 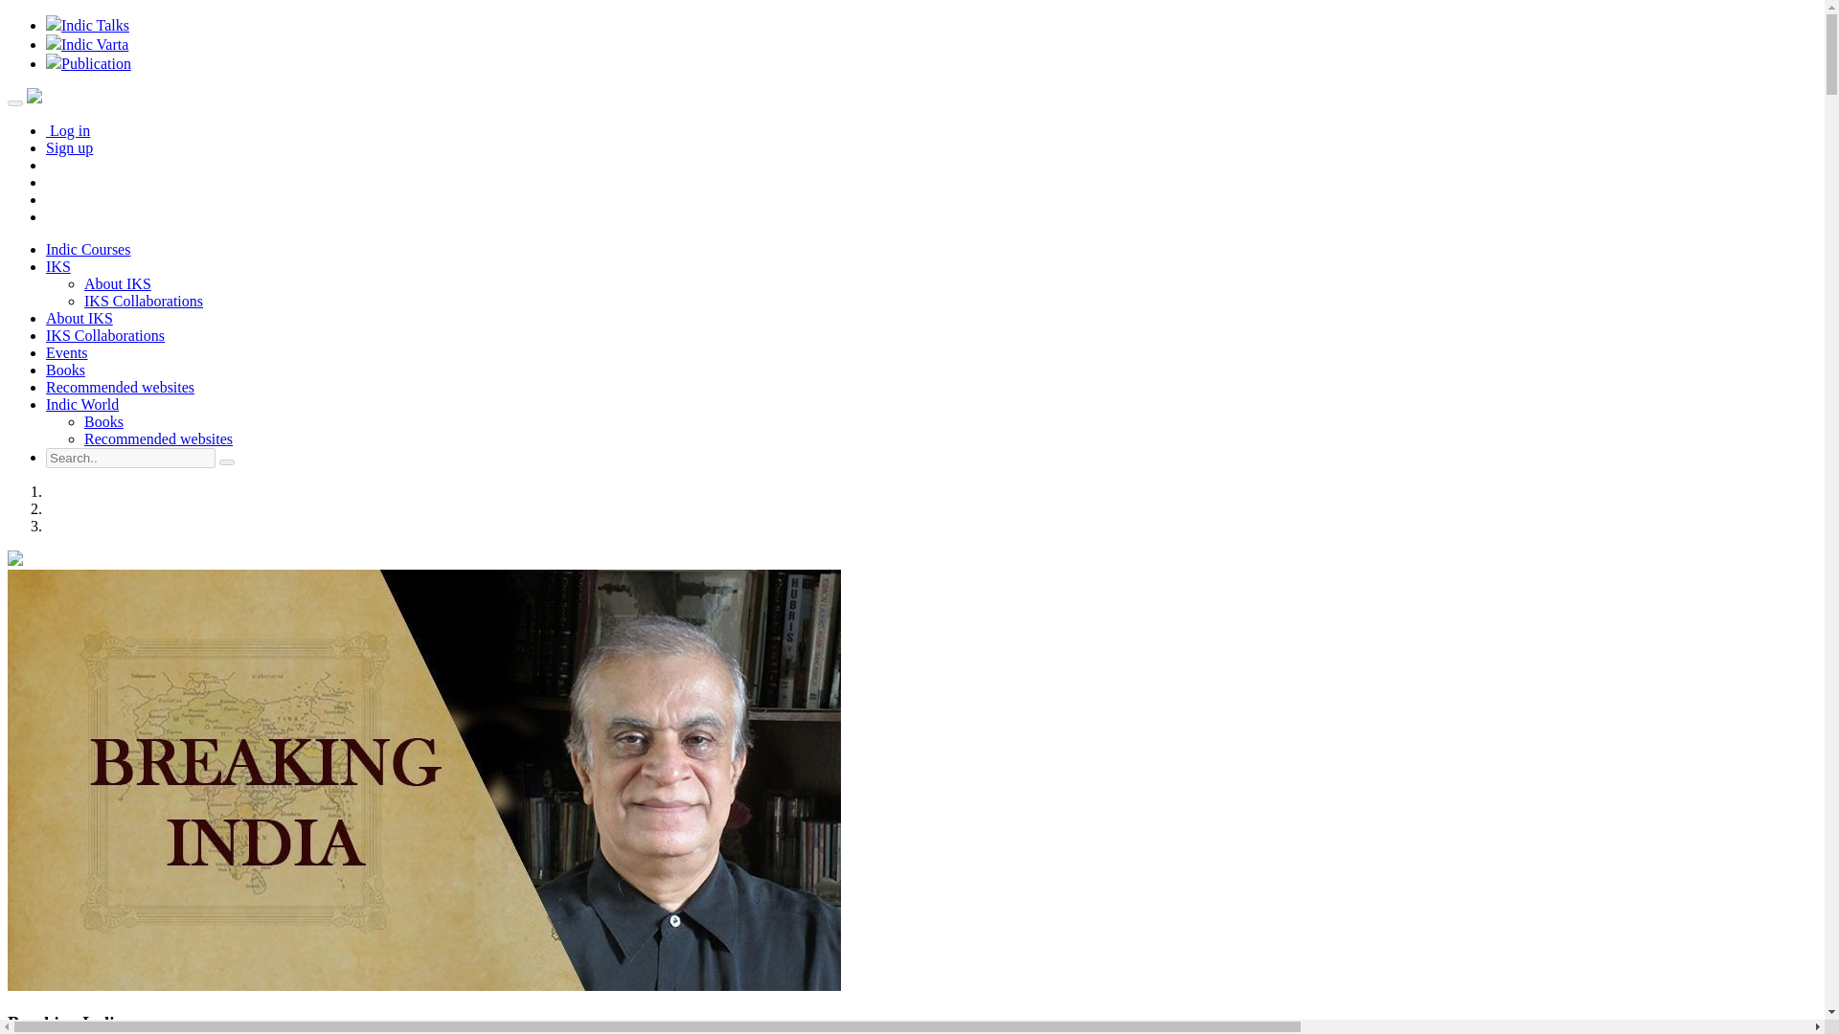 What do you see at coordinates (79, 318) in the screenshot?
I see `About IKS` at bounding box center [79, 318].